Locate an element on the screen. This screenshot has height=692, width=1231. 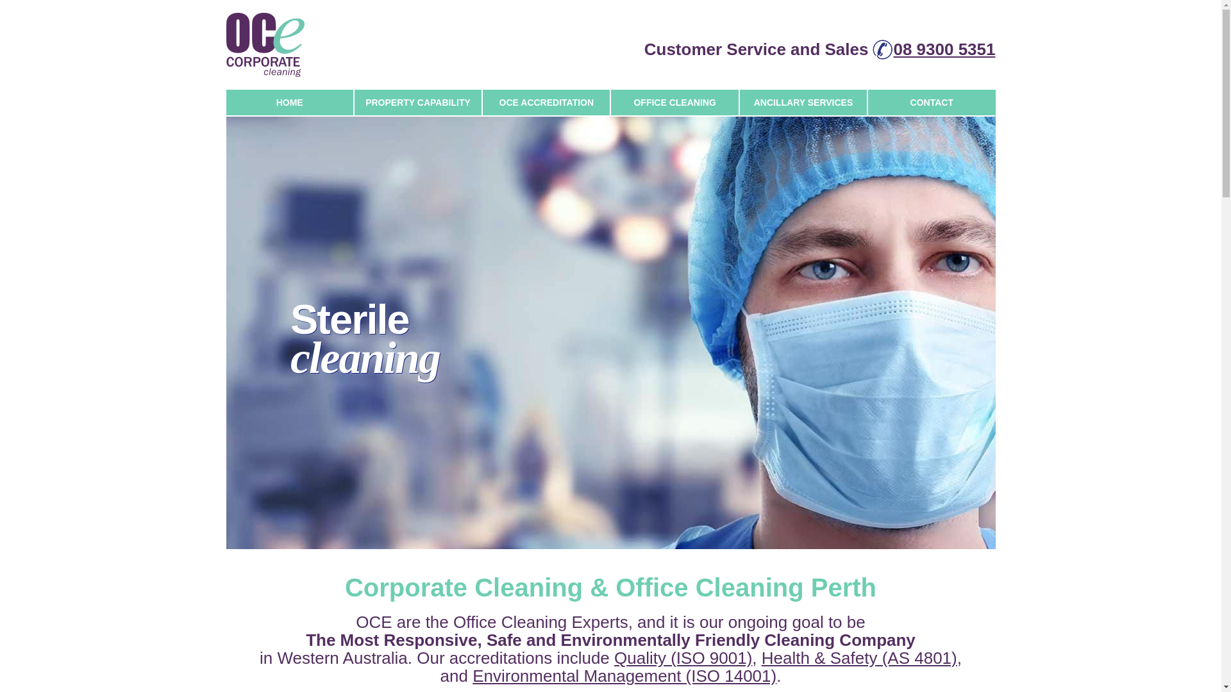
OFFICE CLEANING is located at coordinates (674, 103).